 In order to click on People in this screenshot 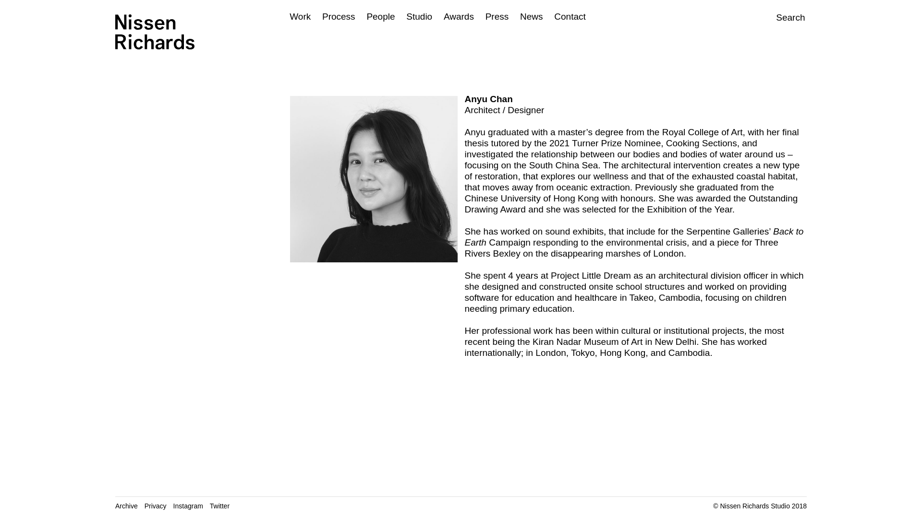, I will do `click(380, 16)`.